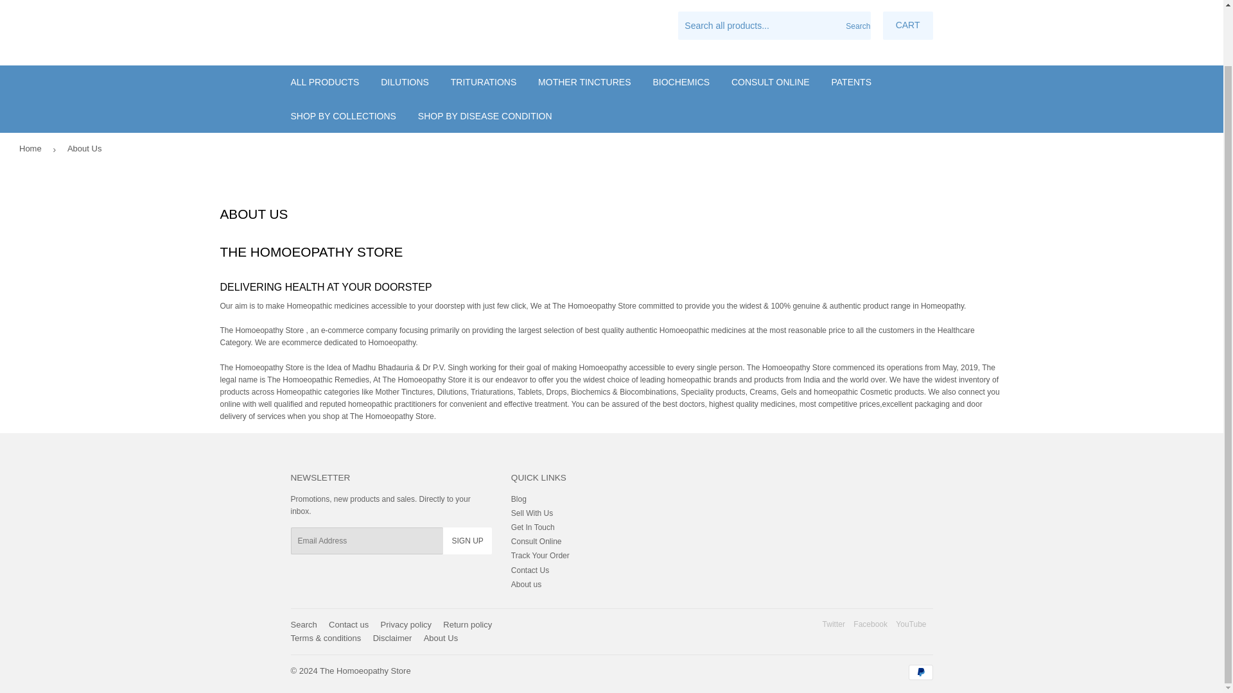  I want to click on The Homoeopathy Store on YouTube, so click(911, 624).